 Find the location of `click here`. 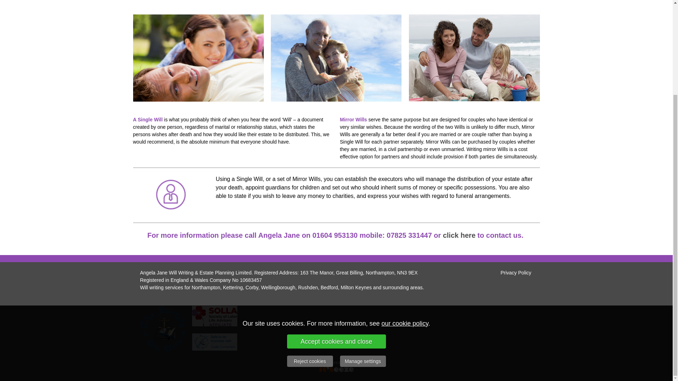

click here is located at coordinates (459, 236).